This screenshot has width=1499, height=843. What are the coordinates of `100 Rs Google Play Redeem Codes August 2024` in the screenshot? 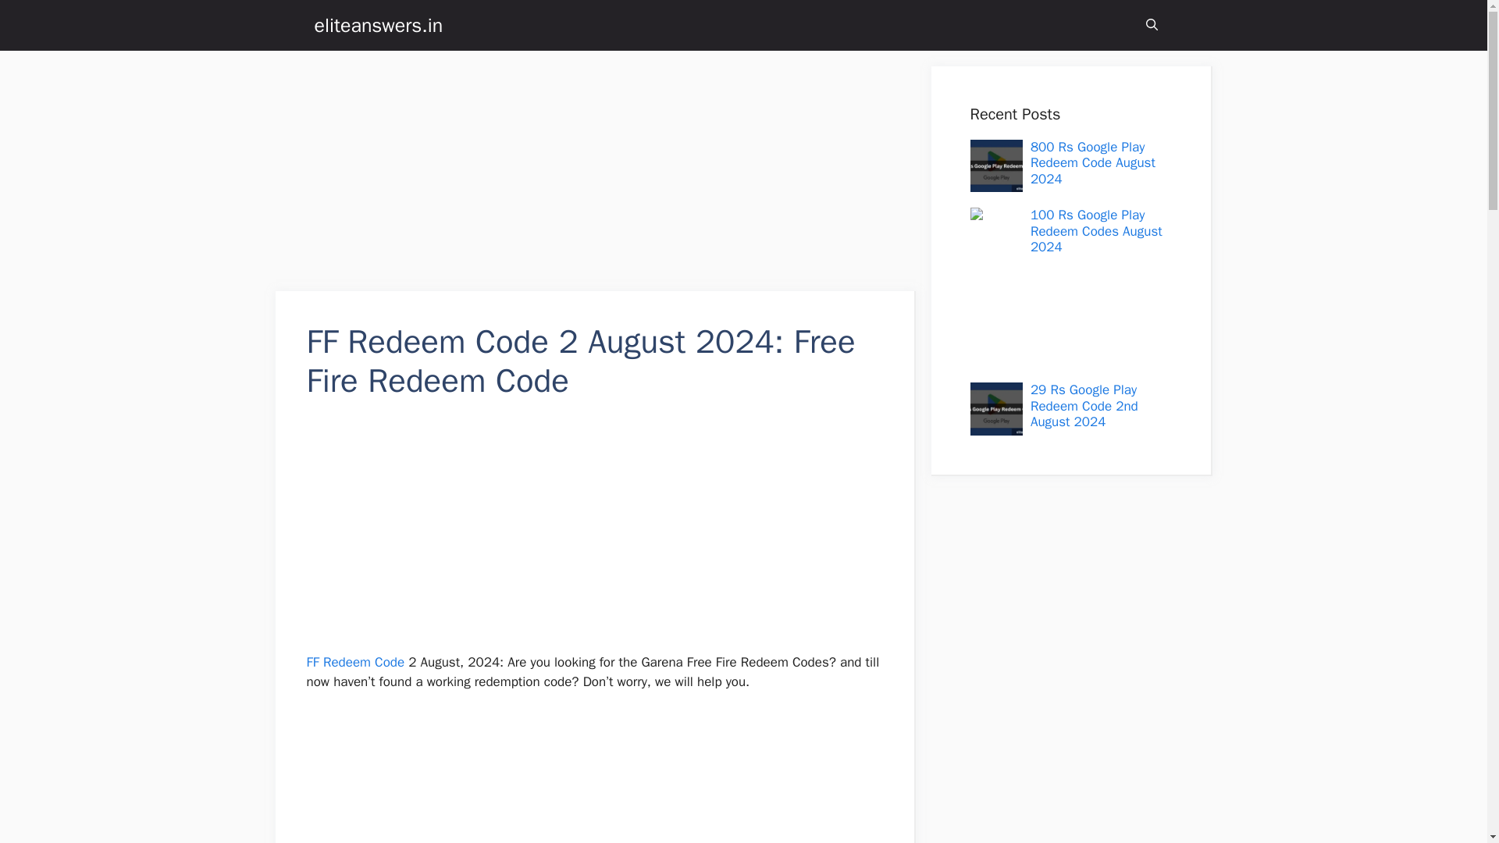 It's located at (1096, 231).